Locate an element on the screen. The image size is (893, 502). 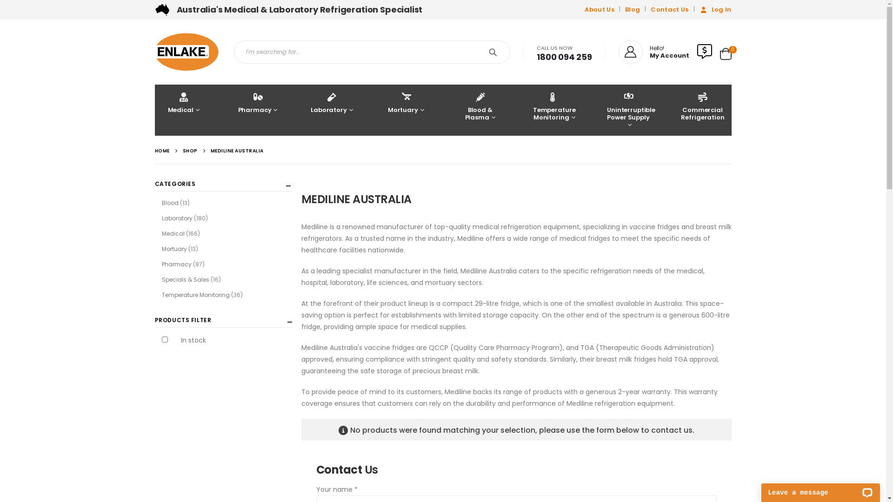
Blood & Plasma is located at coordinates (480, 110).